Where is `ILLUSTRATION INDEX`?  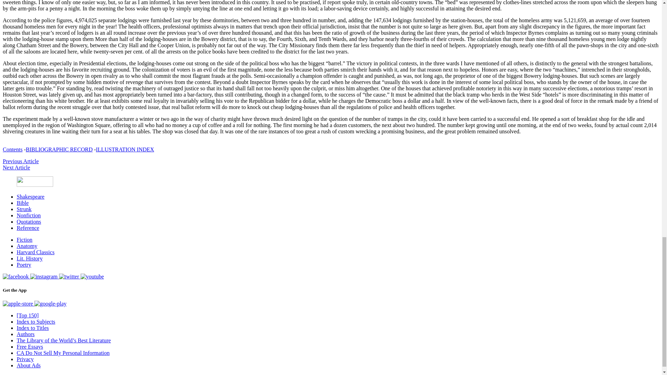
ILLUSTRATION INDEX is located at coordinates (125, 149).